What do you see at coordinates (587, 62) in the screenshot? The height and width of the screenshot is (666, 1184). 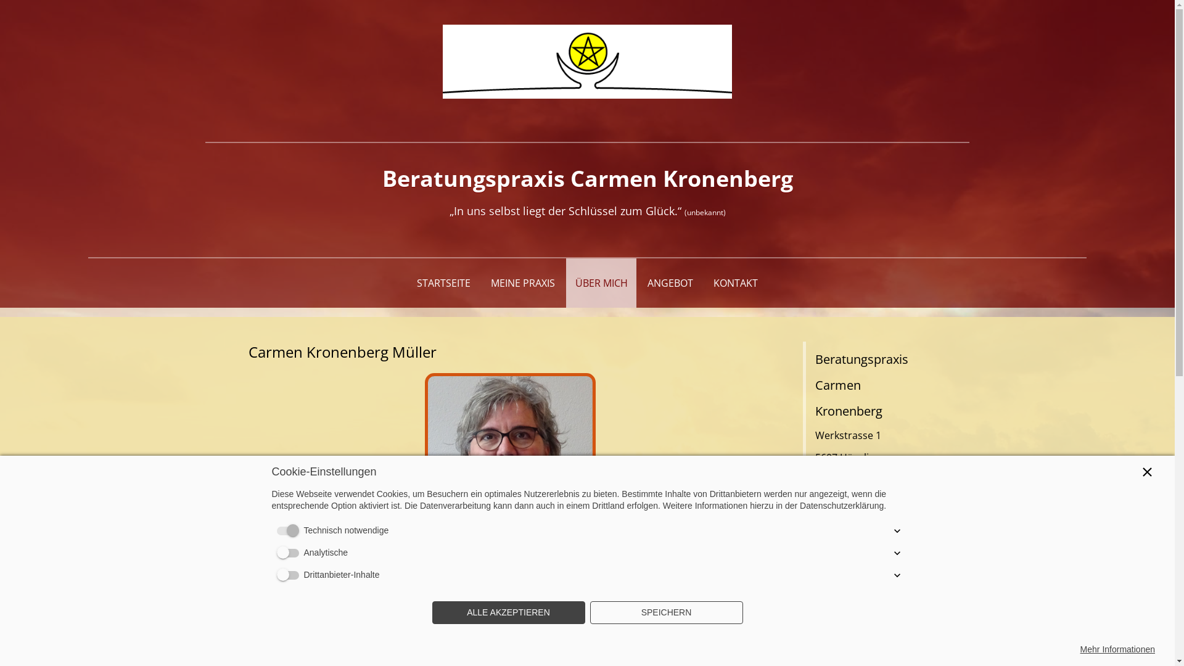 I see ` ` at bounding box center [587, 62].